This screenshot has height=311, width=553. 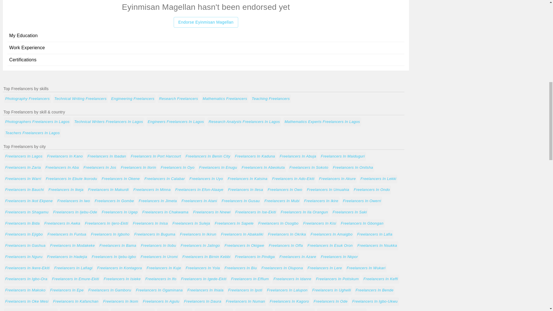 I want to click on Technical Writing Freelancers, so click(x=80, y=99).